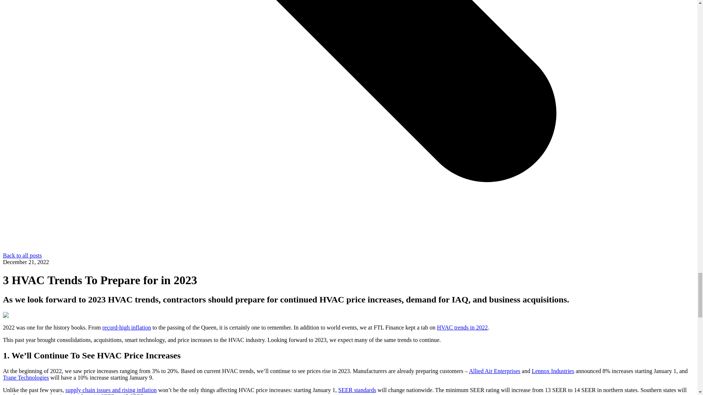  I want to click on SEER standards, so click(357, 390).